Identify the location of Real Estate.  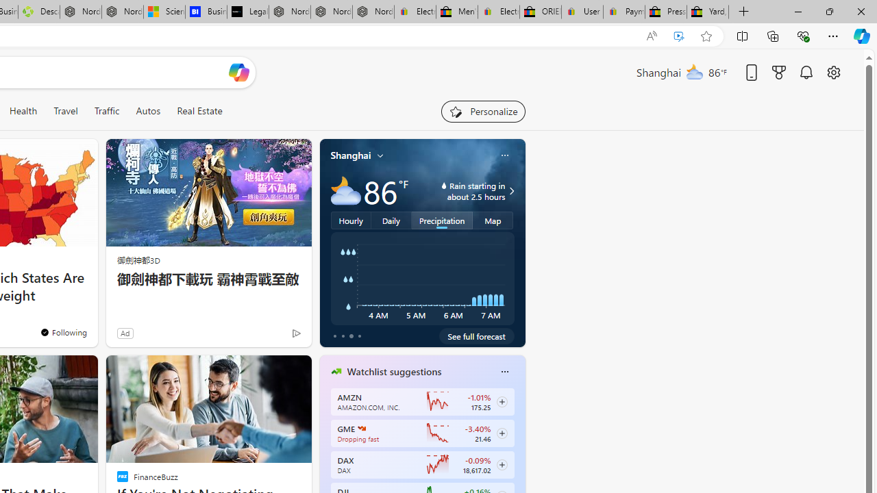
(199, 111).